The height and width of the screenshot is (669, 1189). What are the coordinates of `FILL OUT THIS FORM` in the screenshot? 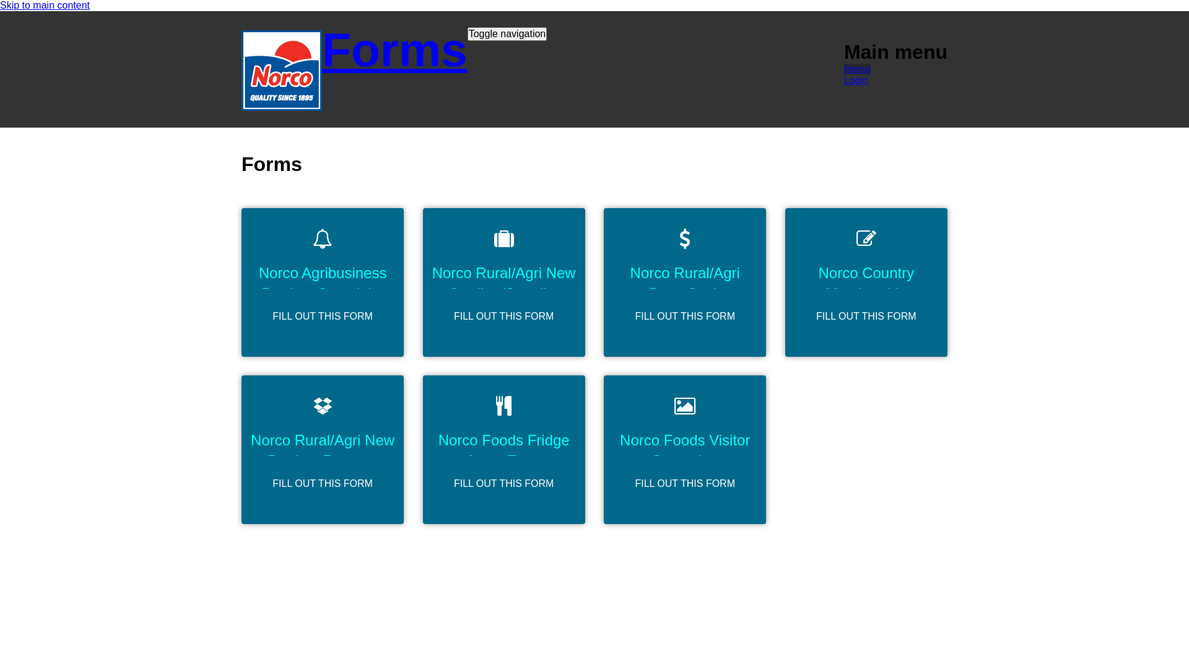 It's located at (323, 317).